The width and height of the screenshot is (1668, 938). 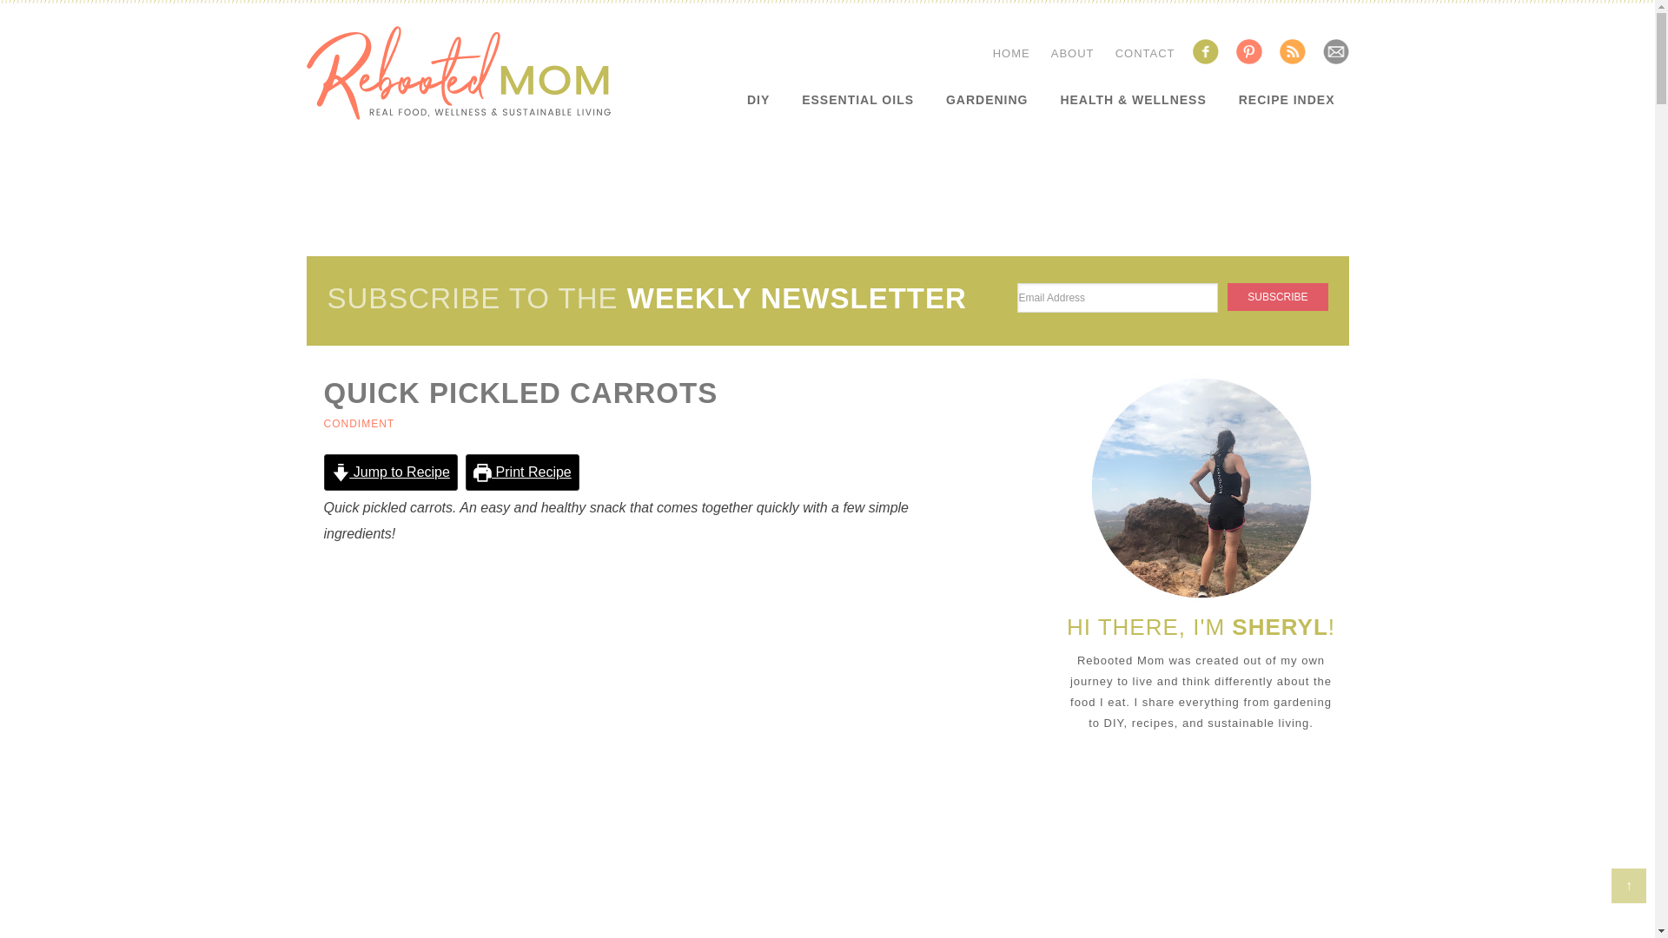 I want to click on DIY, so click(x=758, y=99).